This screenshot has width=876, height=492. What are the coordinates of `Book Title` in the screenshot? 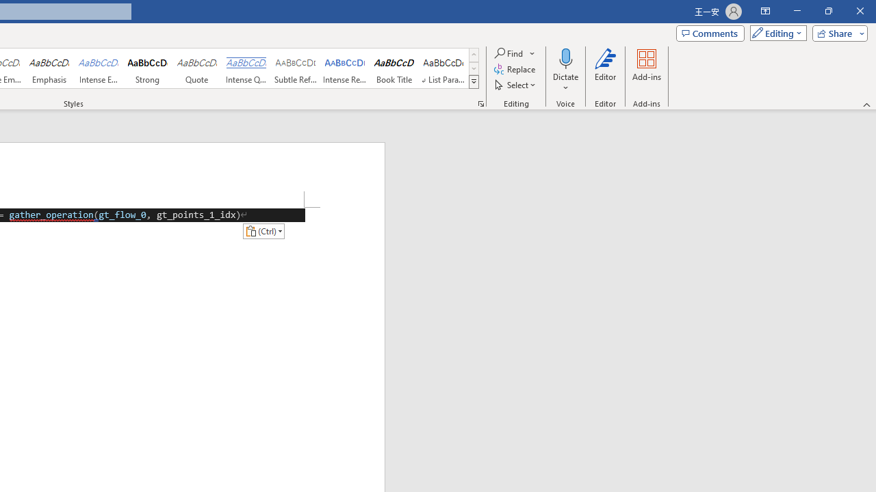 It's located at (394, 68).